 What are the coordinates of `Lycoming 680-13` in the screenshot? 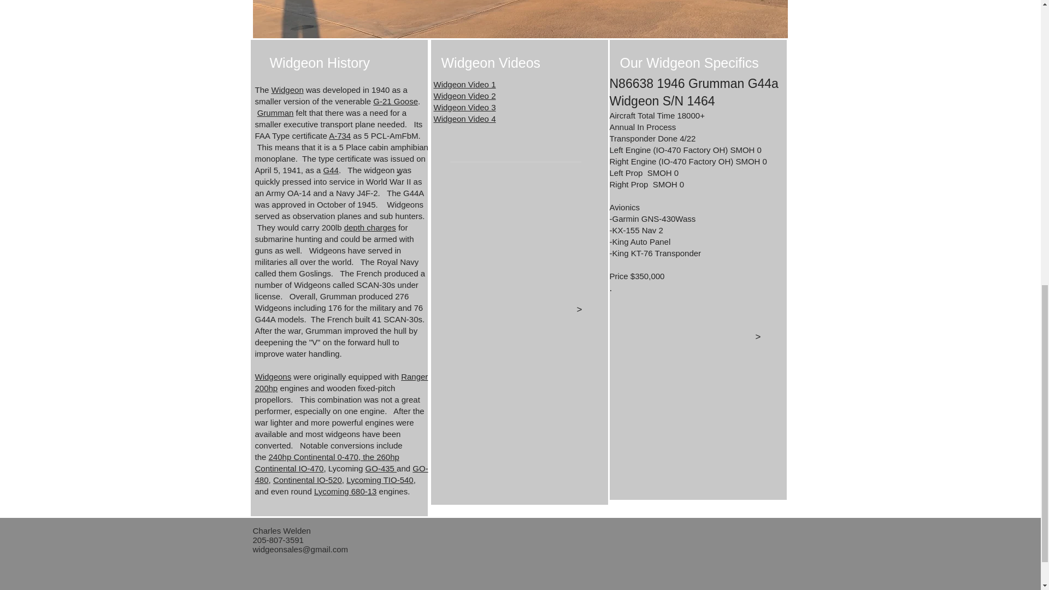 It's located at (345, 492).